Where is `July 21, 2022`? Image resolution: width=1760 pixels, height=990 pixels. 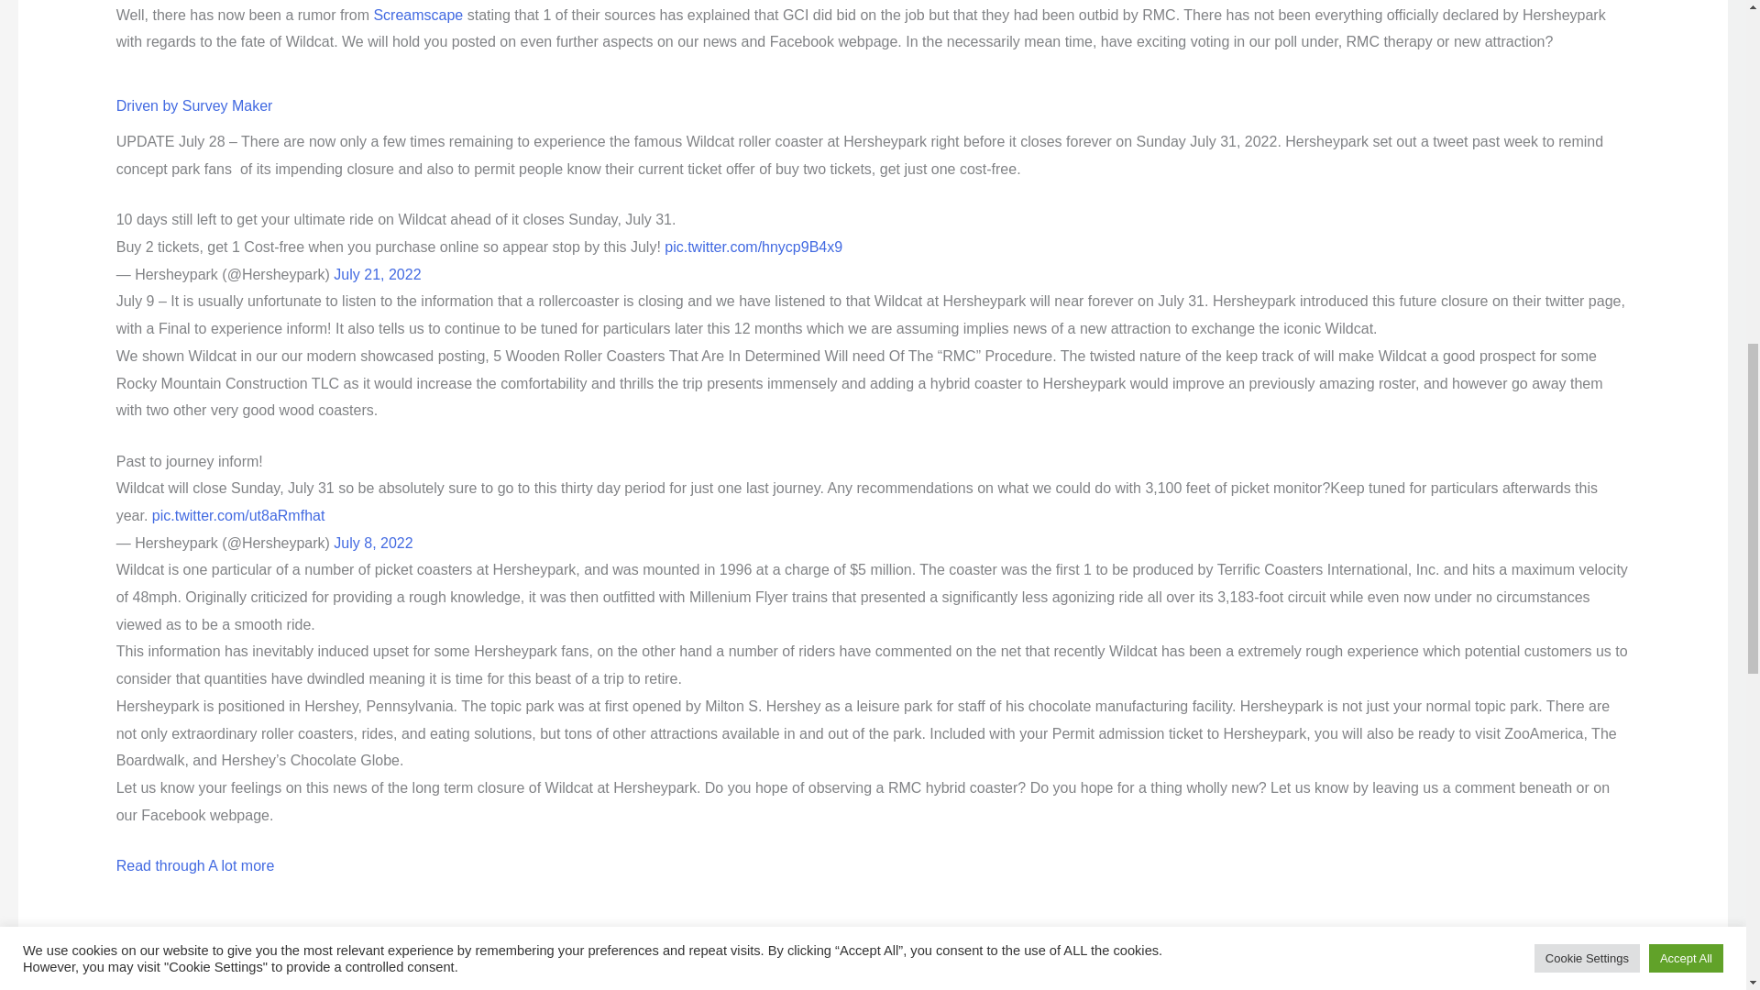 July 21, 2022 is located at coordinates (377, 273).